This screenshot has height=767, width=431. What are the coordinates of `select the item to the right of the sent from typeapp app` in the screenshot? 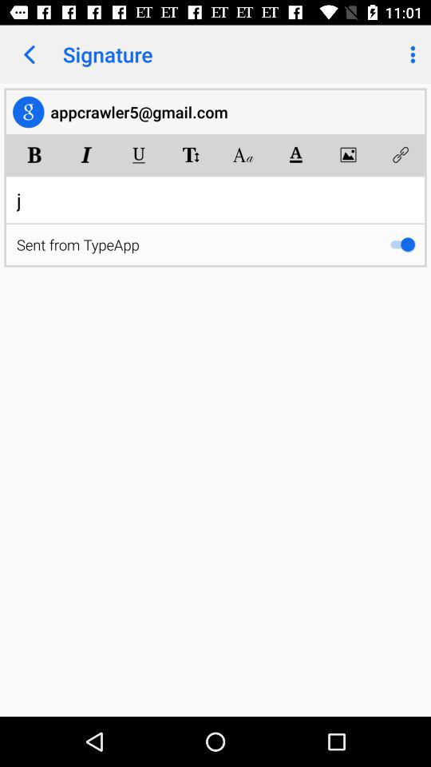 It's located at (402, 244).